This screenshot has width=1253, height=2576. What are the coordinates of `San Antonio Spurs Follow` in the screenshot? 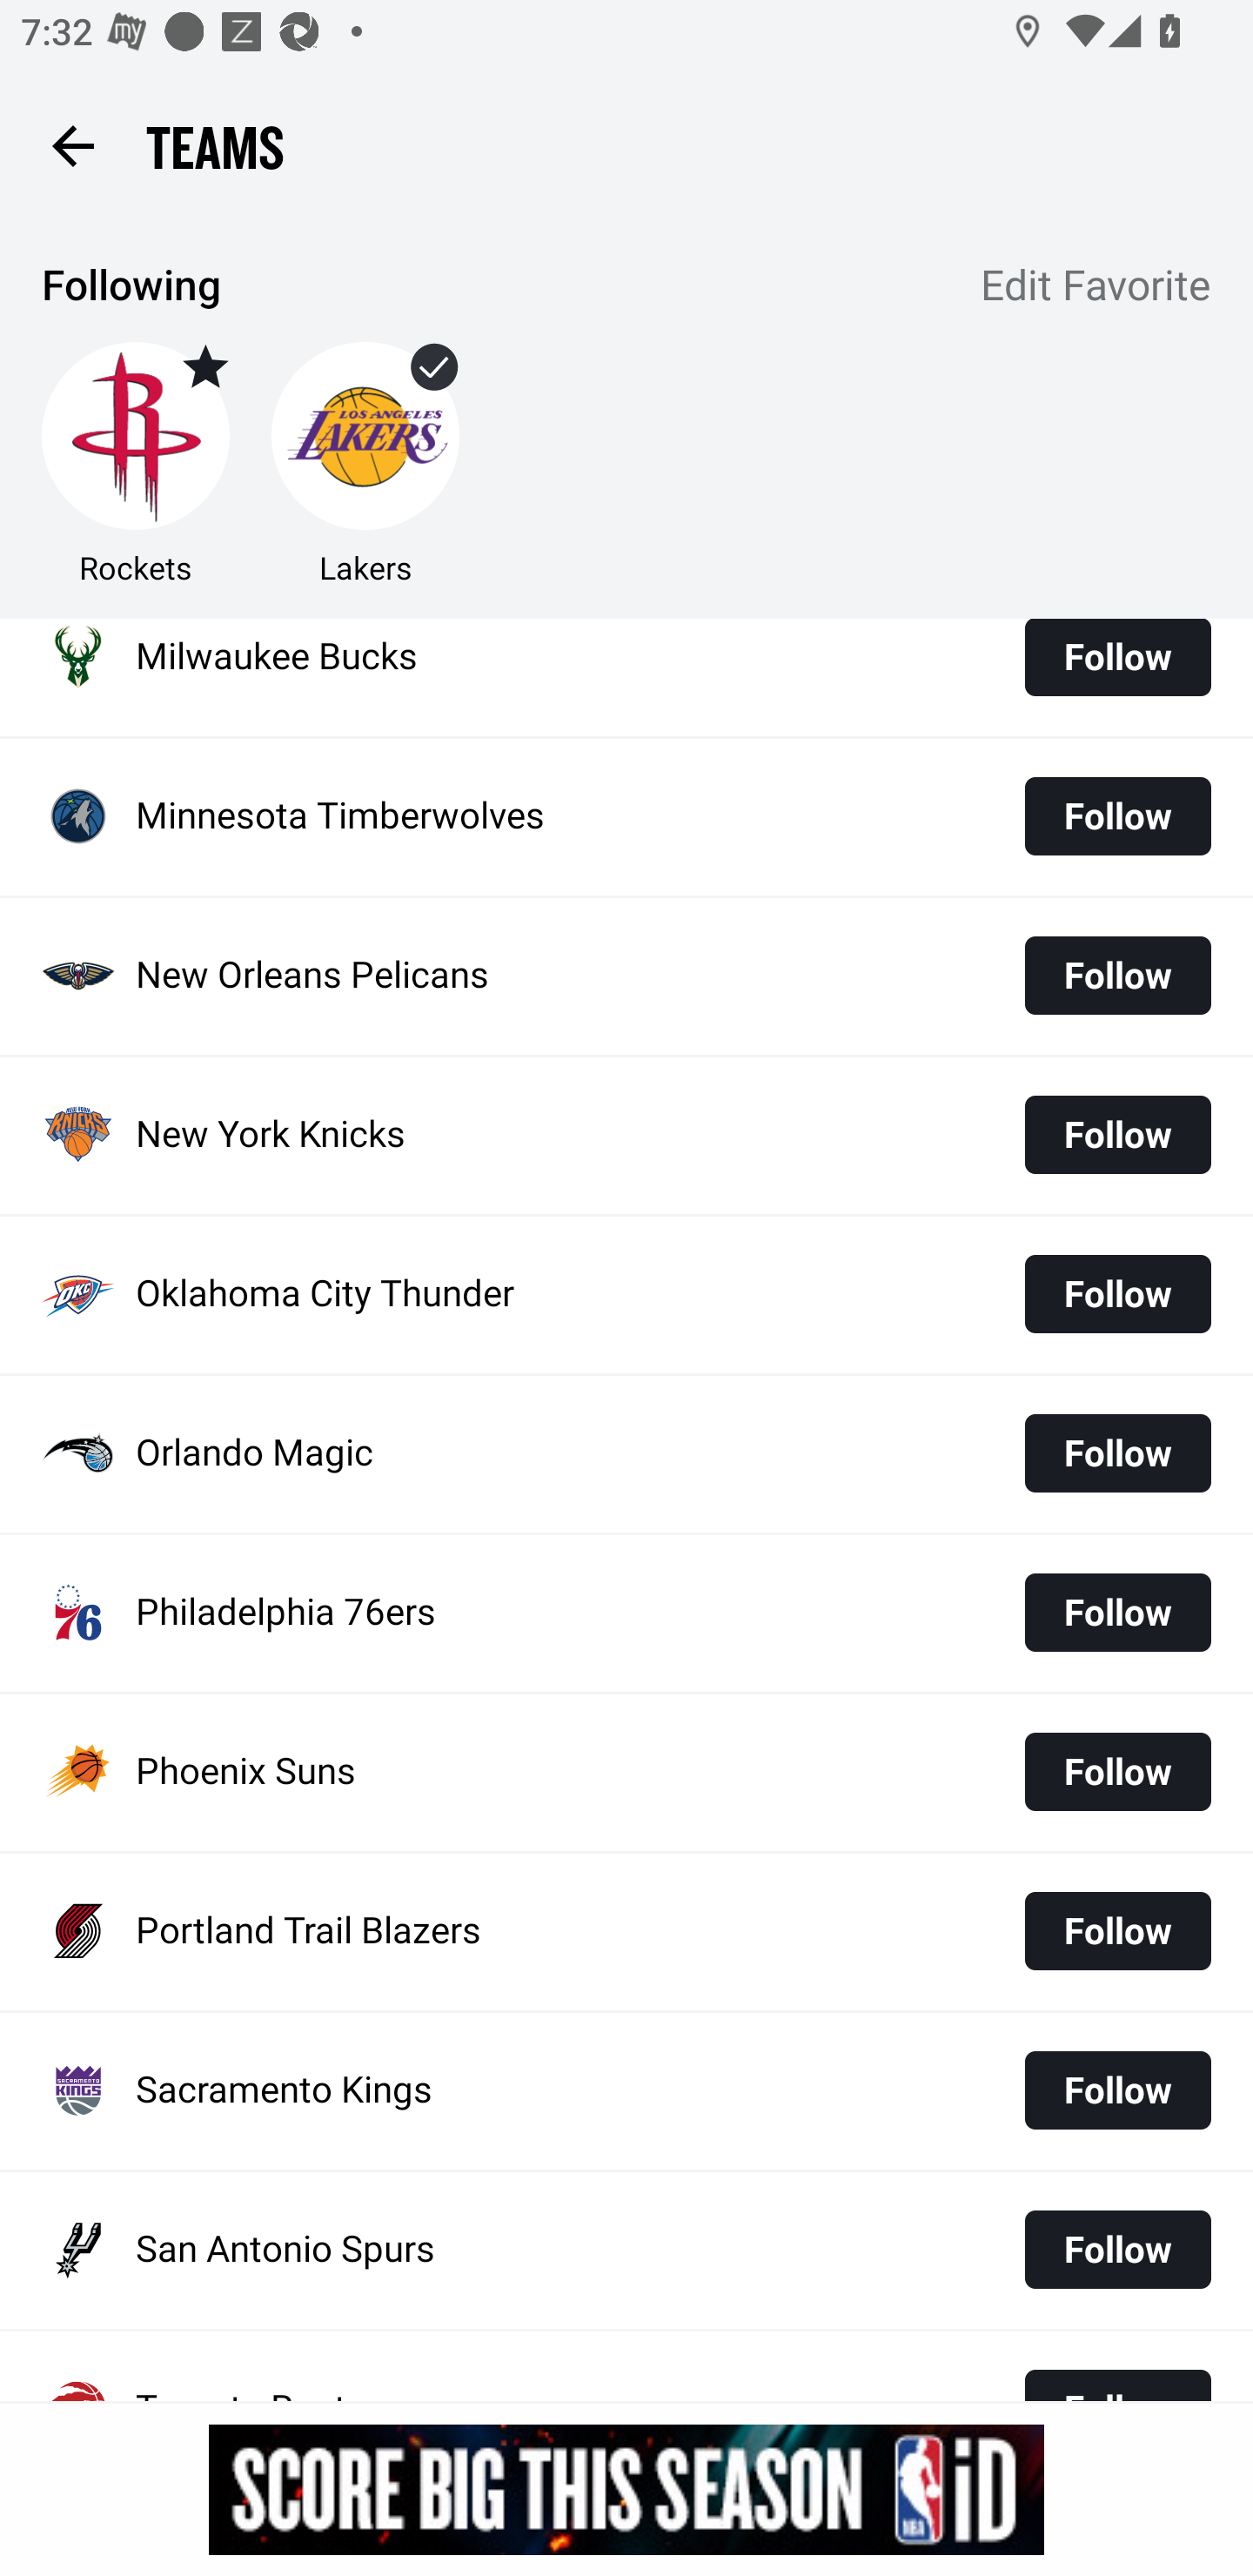 It's located at (626, 2250).